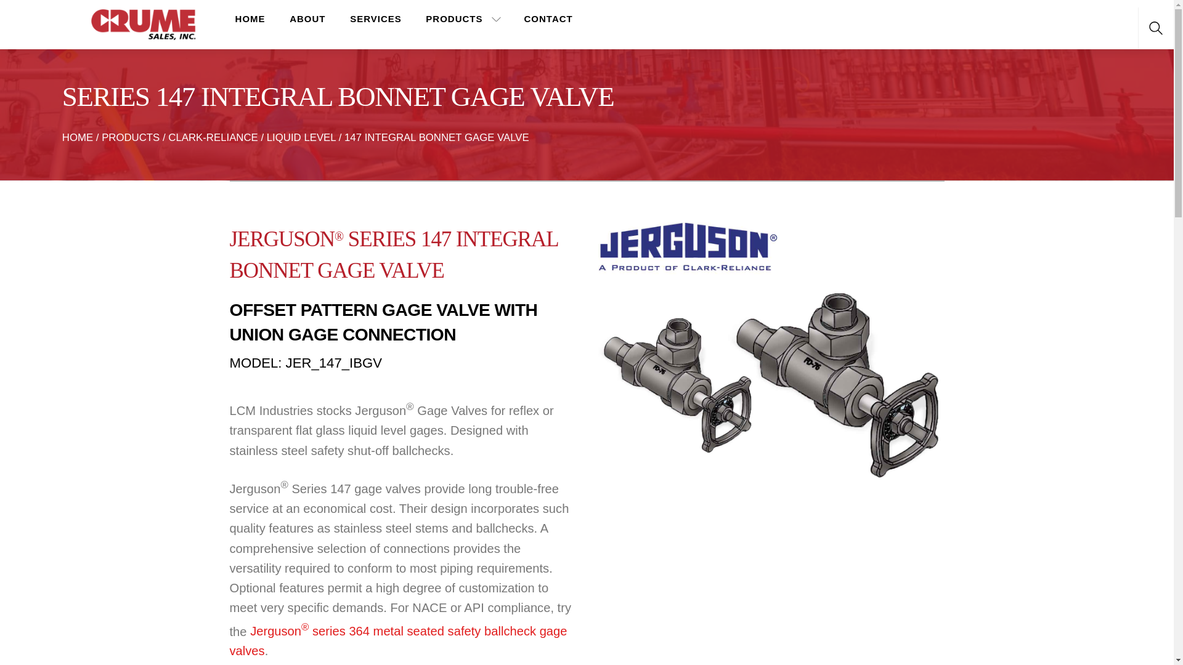  I want to click on PRODUCTS, so click(463, 19).